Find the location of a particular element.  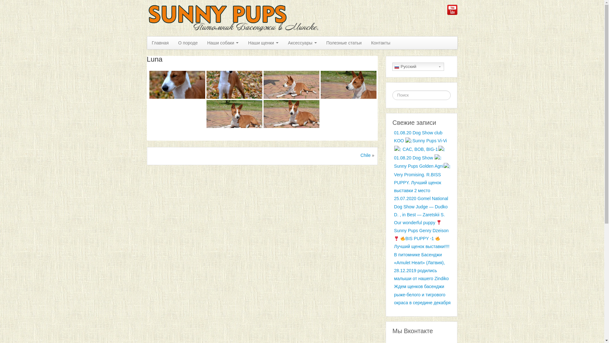

Luna is located at coordinates (154, 59).